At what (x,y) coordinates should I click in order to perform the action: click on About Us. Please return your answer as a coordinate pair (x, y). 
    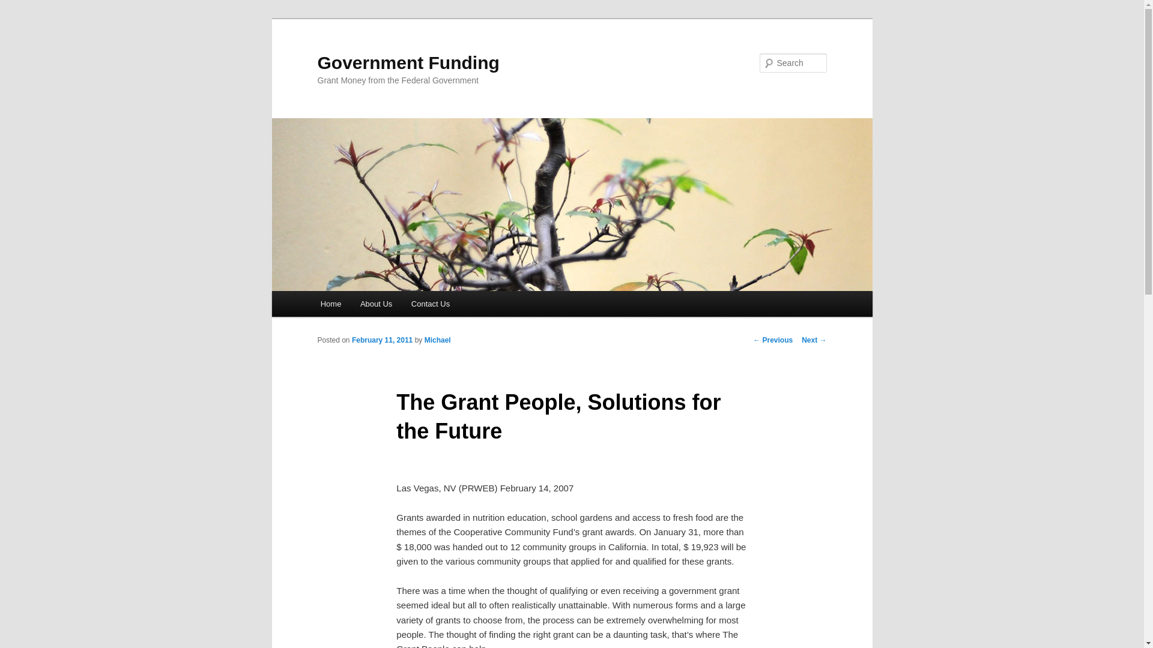
    Looking at the image, I should click on (376, 304).